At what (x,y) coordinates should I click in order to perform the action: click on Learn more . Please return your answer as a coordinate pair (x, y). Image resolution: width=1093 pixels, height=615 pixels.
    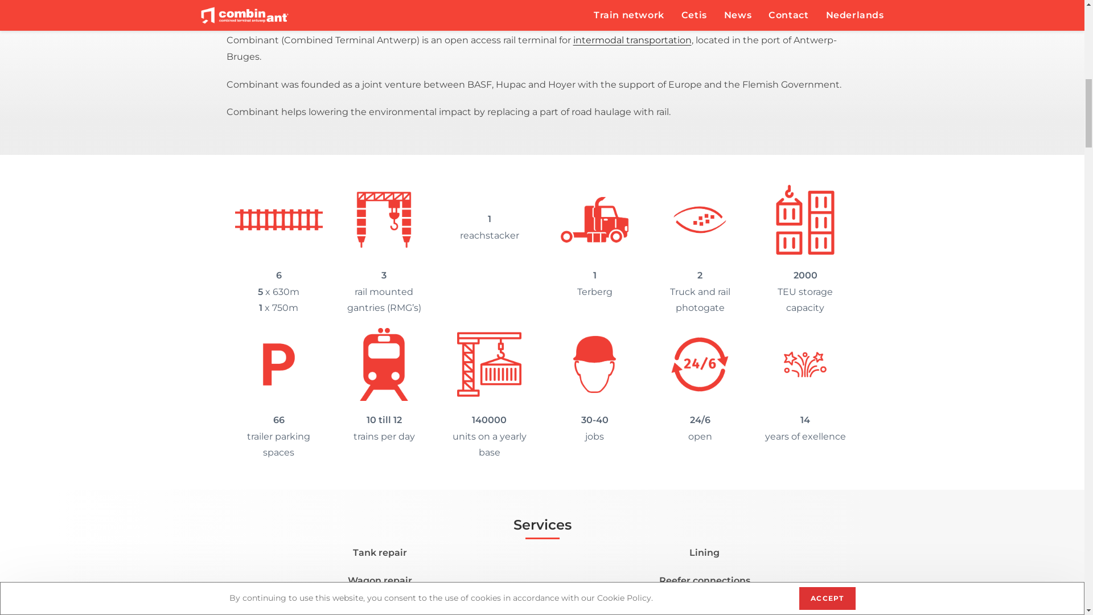
    Looking at the image, I should click on (542, 341).